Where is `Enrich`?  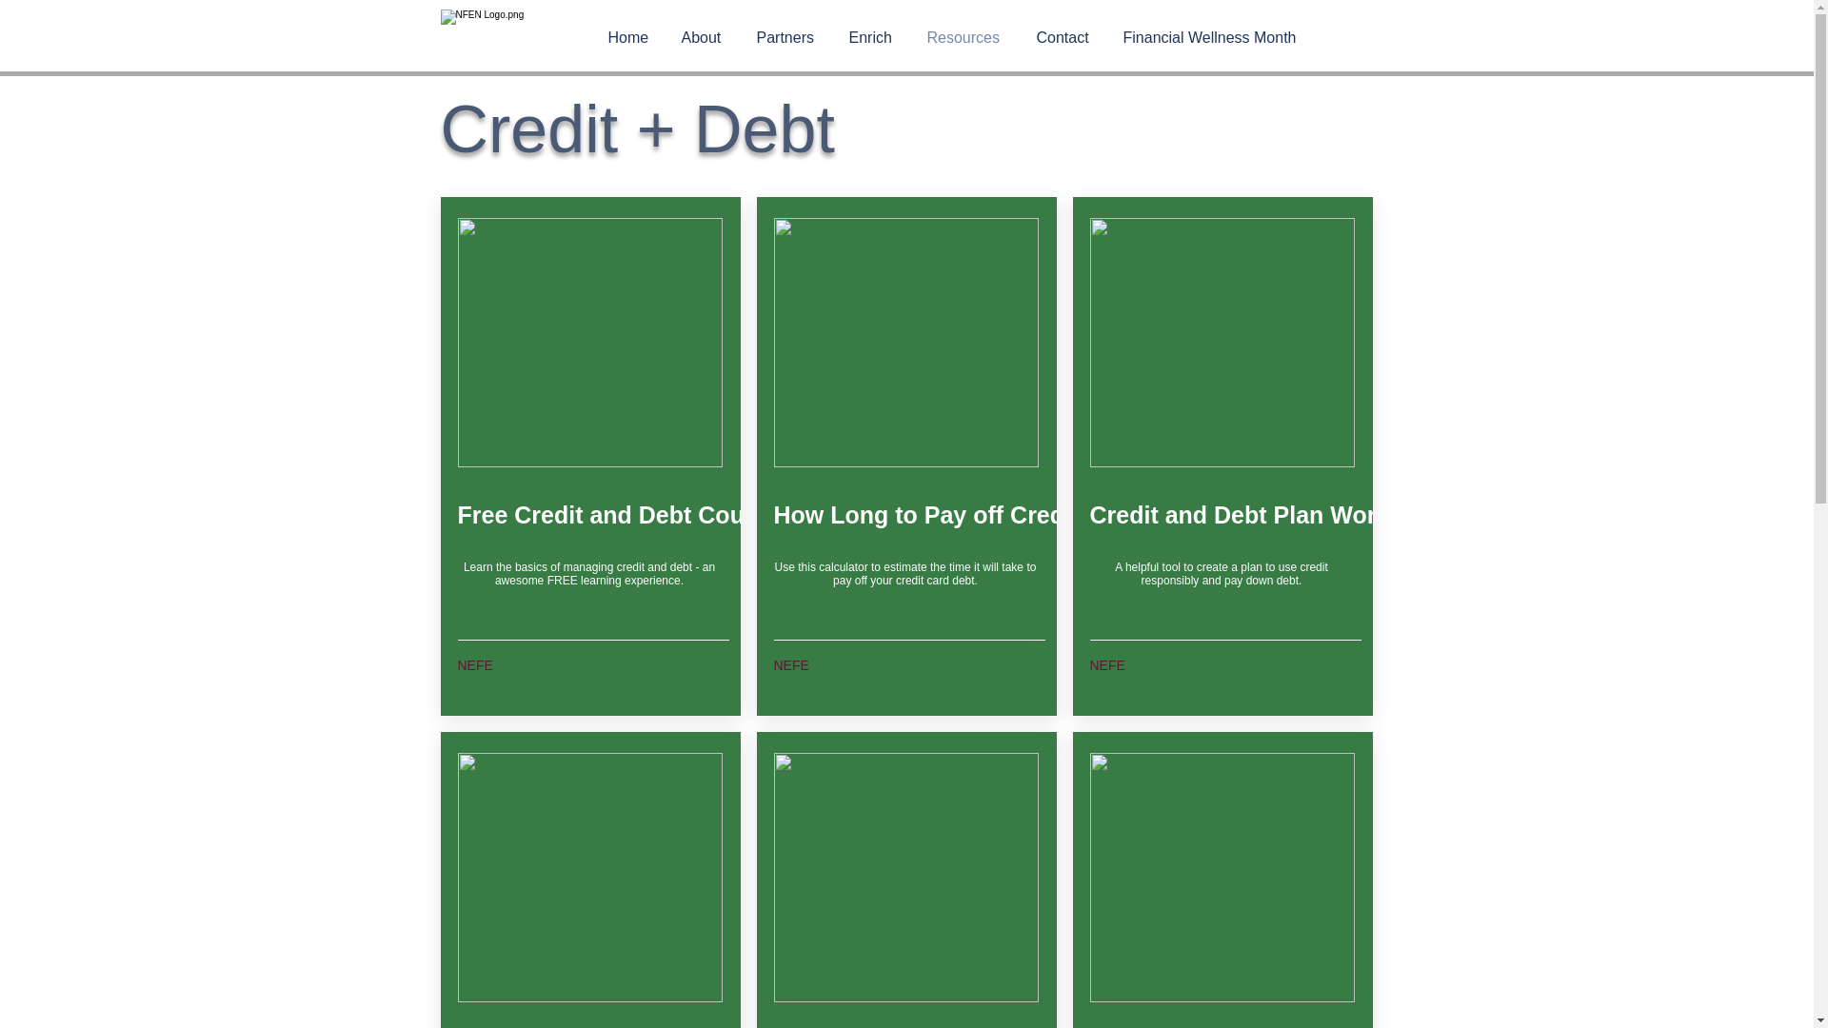
Enrich is located at coordinates (878, 38).